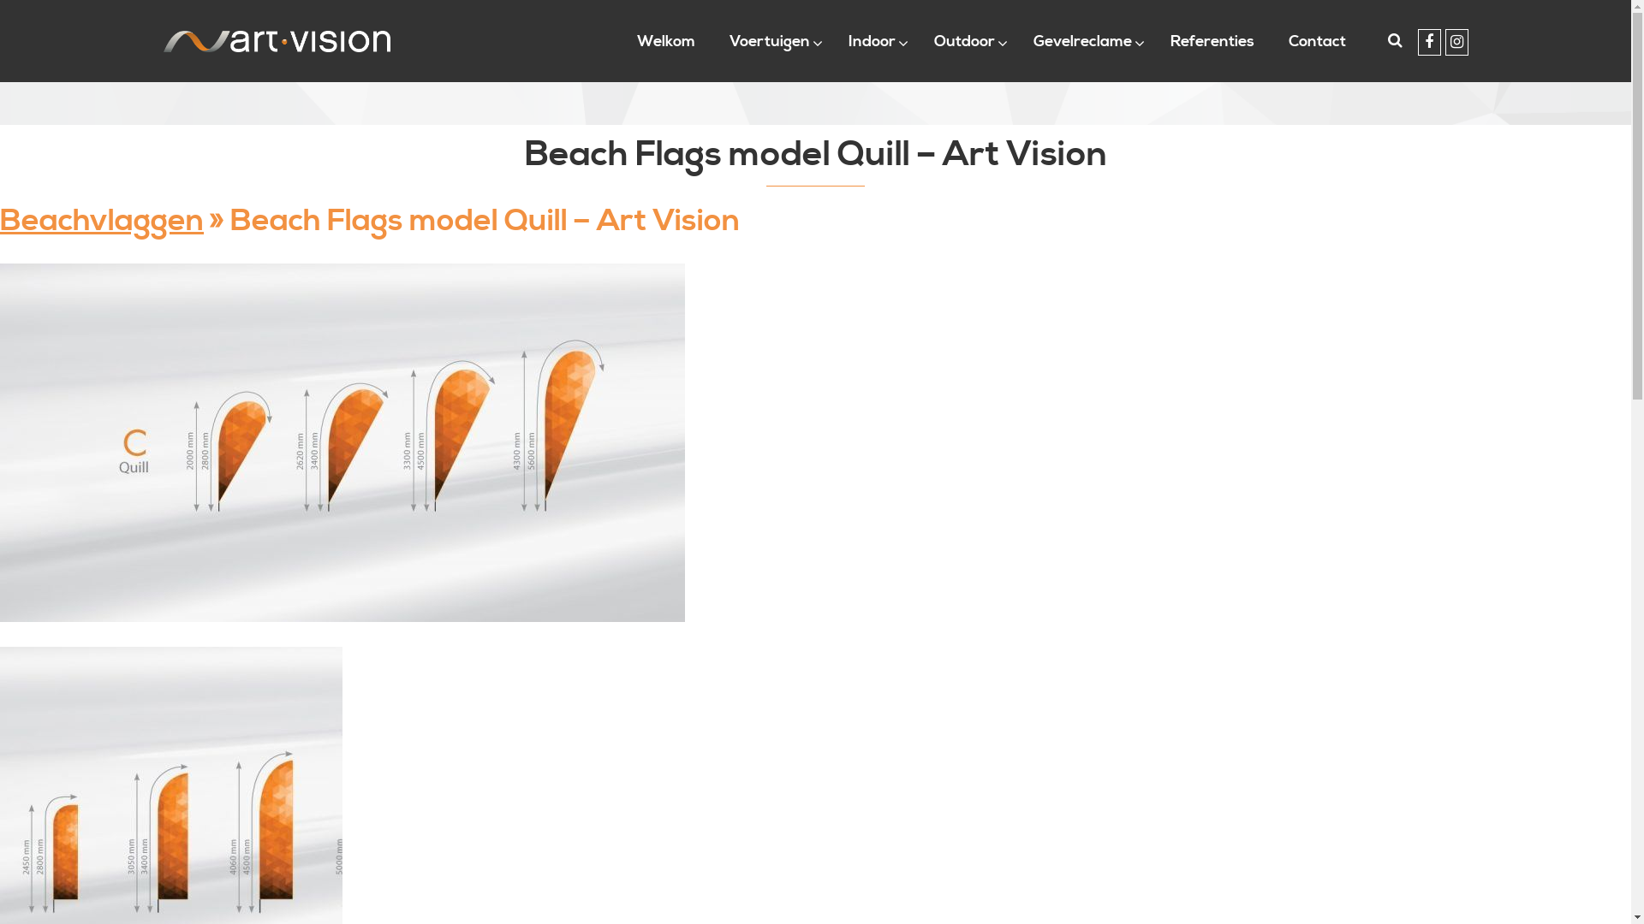 Image resolution: width=1644 pixels, height=924 pixels. What do you see at coordinates (874, 41) in the screenshot?
I see `Indoor` at bounding box center [874, 41].